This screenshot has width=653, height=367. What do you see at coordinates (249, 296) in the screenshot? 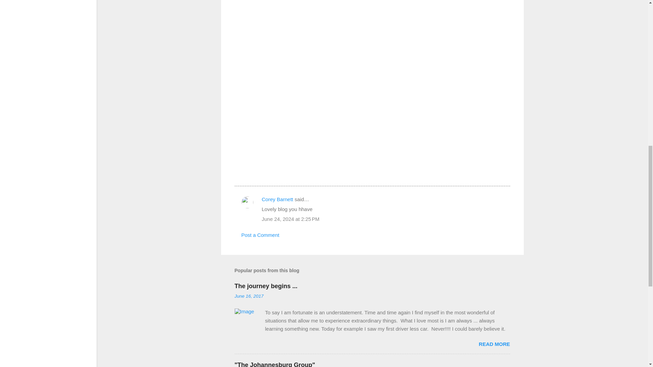
I see `June 16, 2017` at bounding box center [249, 296].